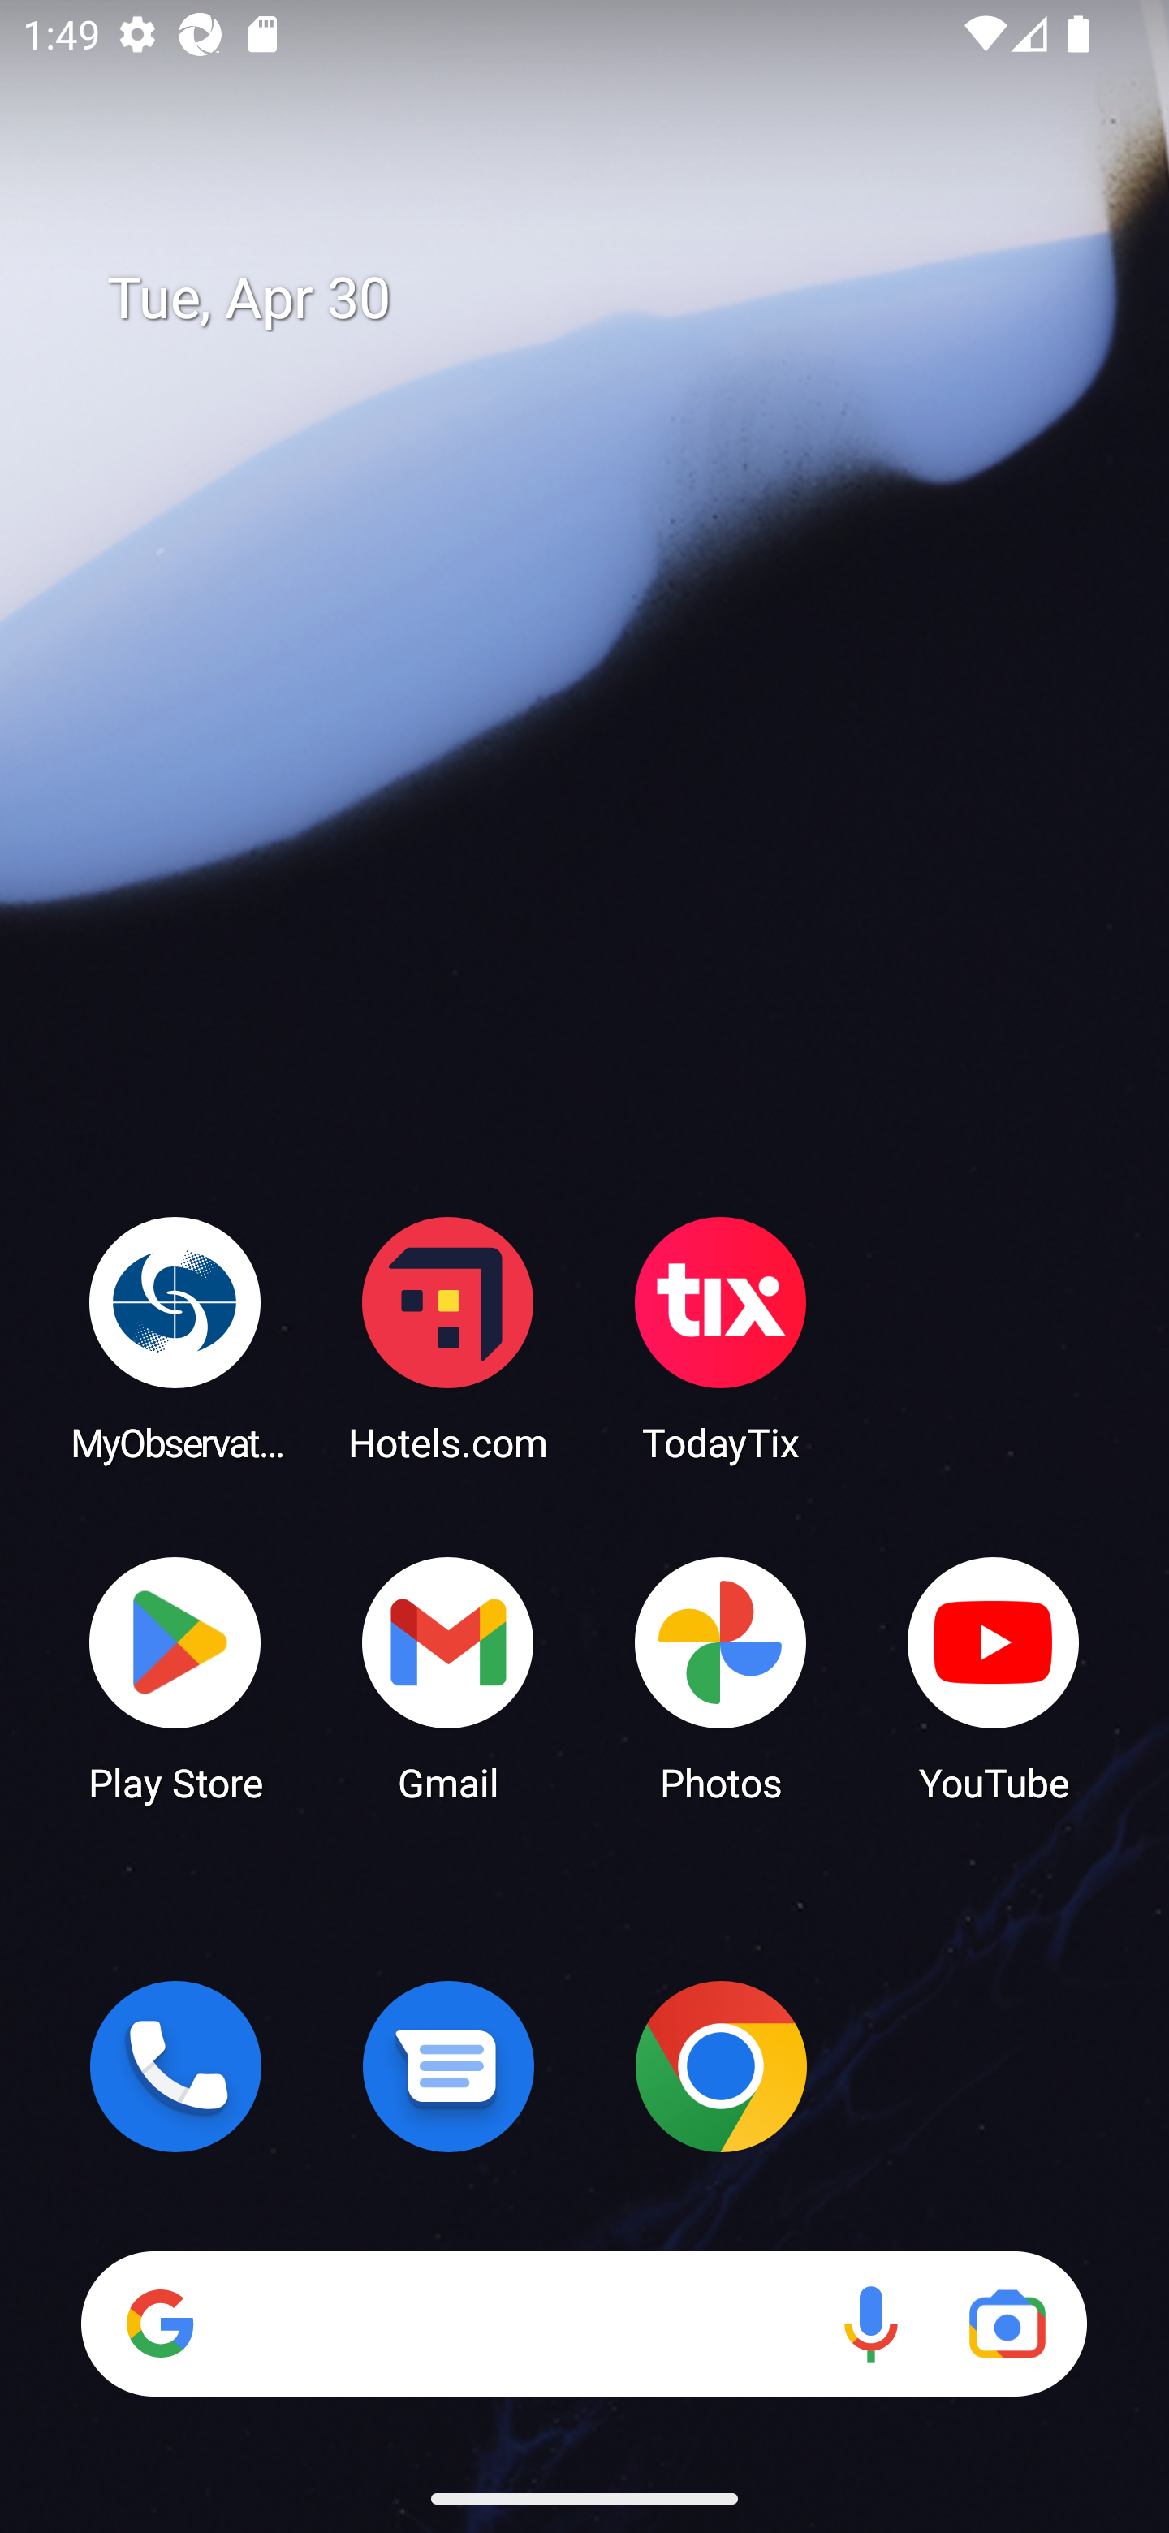 Image resolution: width=1169 pixels, height=2533 pixels. Describe the element at coordinates (607, 299) in the screenshot. I see `Tue, Apr 30` at that location.